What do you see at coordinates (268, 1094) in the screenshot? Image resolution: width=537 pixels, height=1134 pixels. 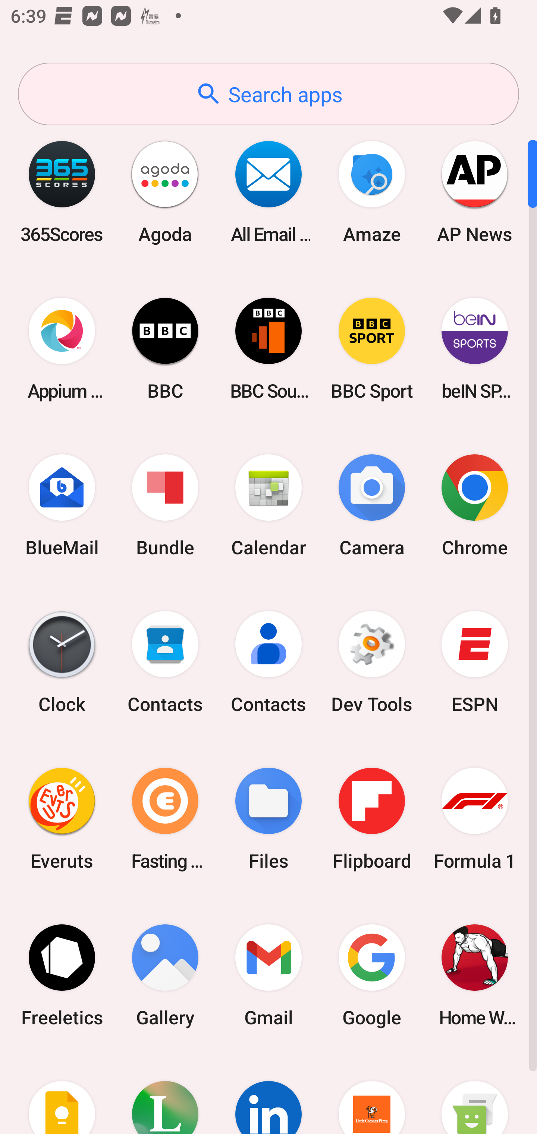 I see `LinkedIn` at bounding box center [268, 1094].